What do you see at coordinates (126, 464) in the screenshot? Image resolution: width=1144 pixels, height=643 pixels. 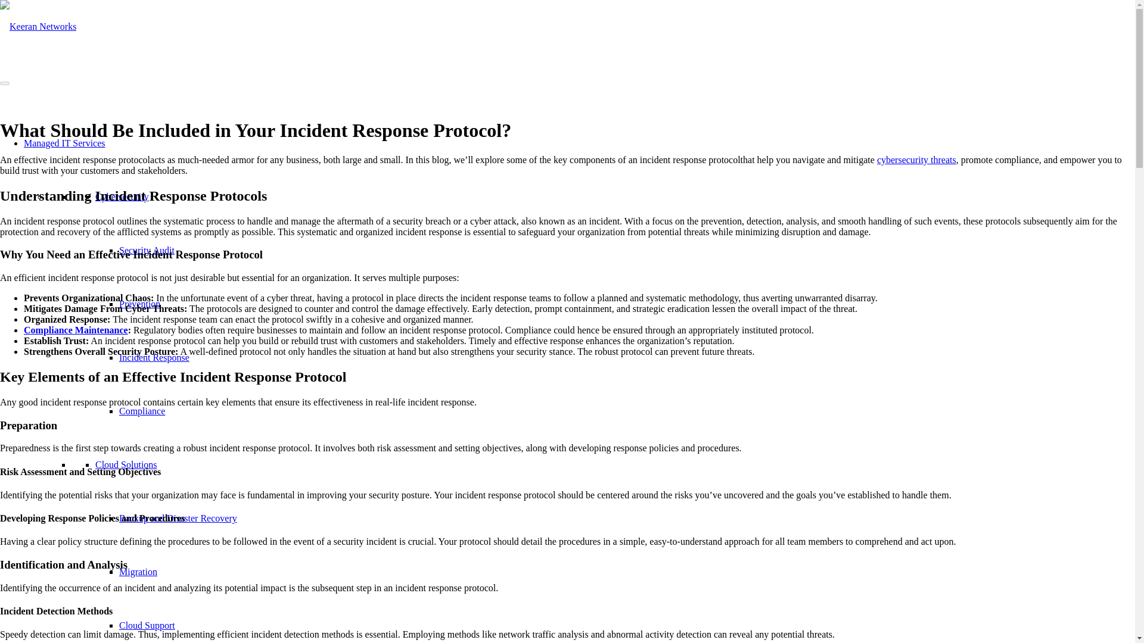 I see `Cloud Solutions` at bounding box center [126, 464].